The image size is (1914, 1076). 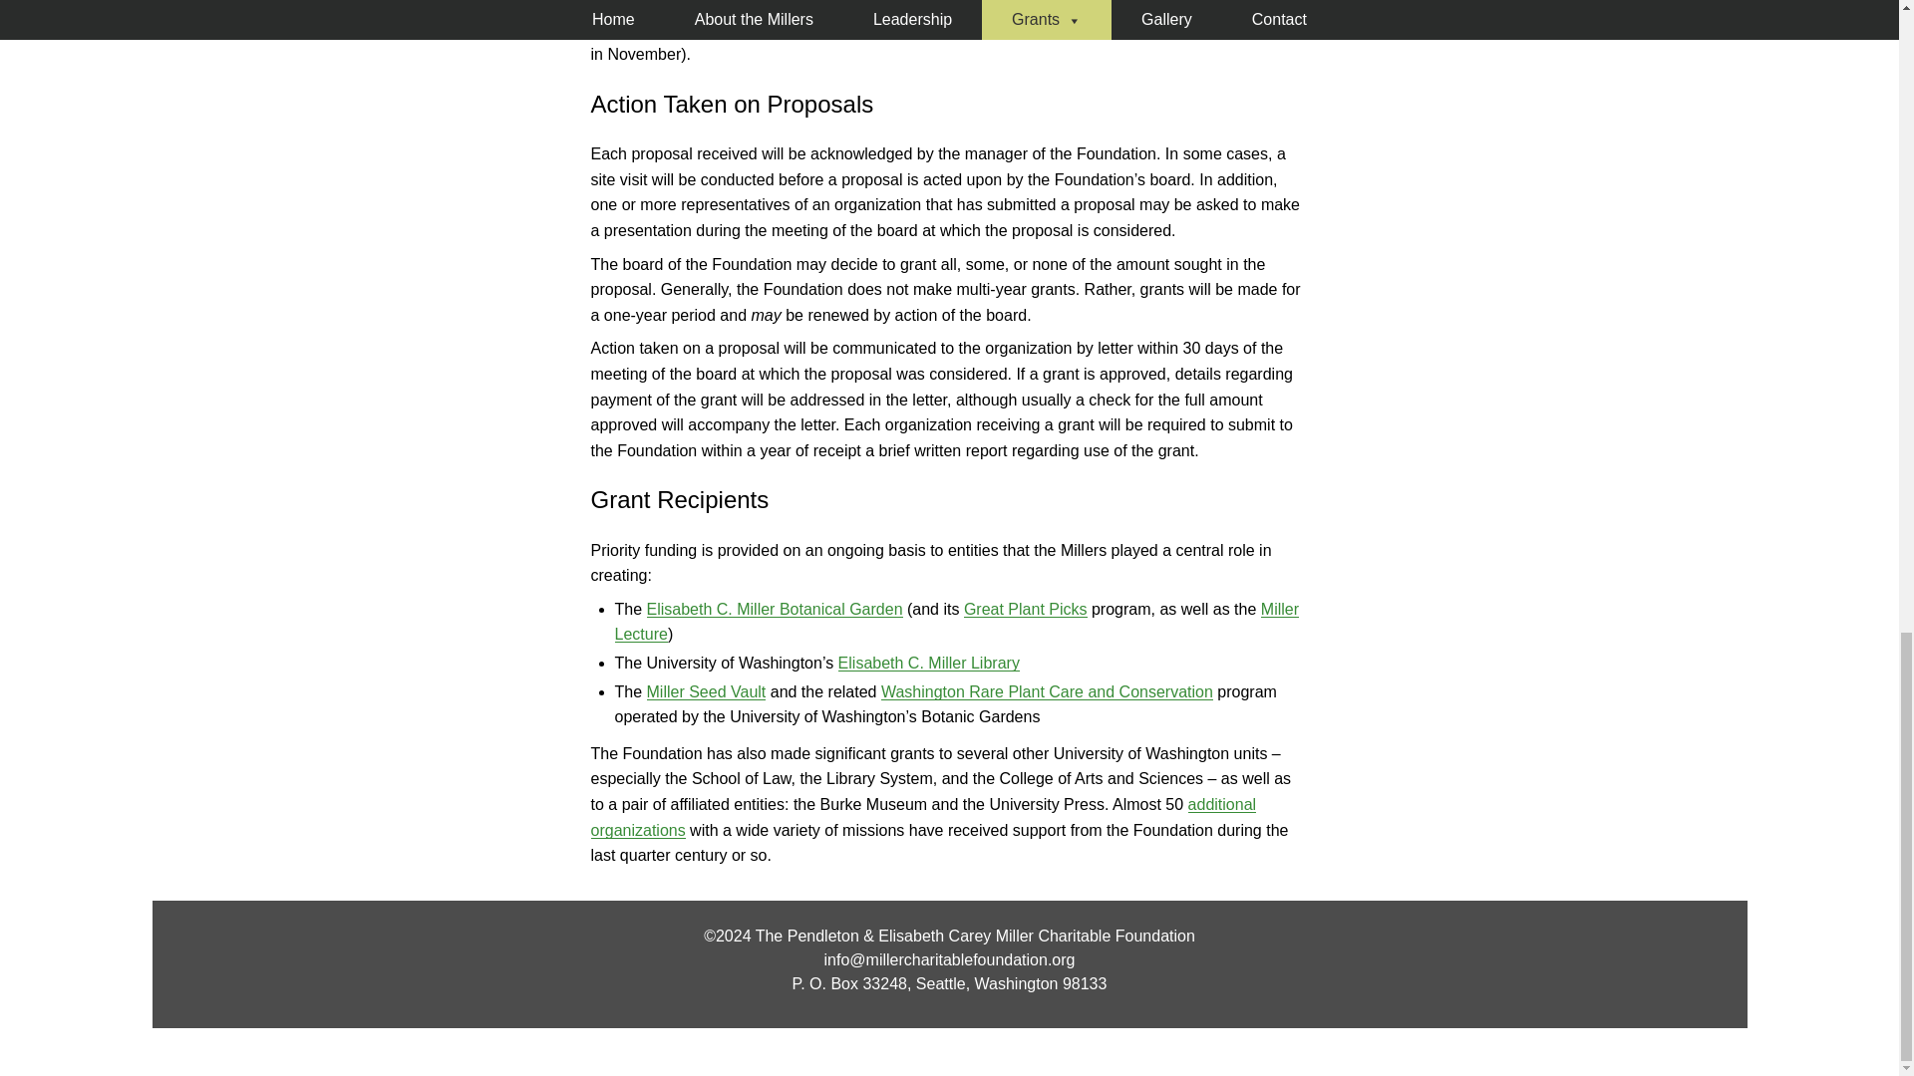 What do you see at coordinates (922, 817) in the screenshot?
I see `additional organizations` at bounding box center [922, 817].